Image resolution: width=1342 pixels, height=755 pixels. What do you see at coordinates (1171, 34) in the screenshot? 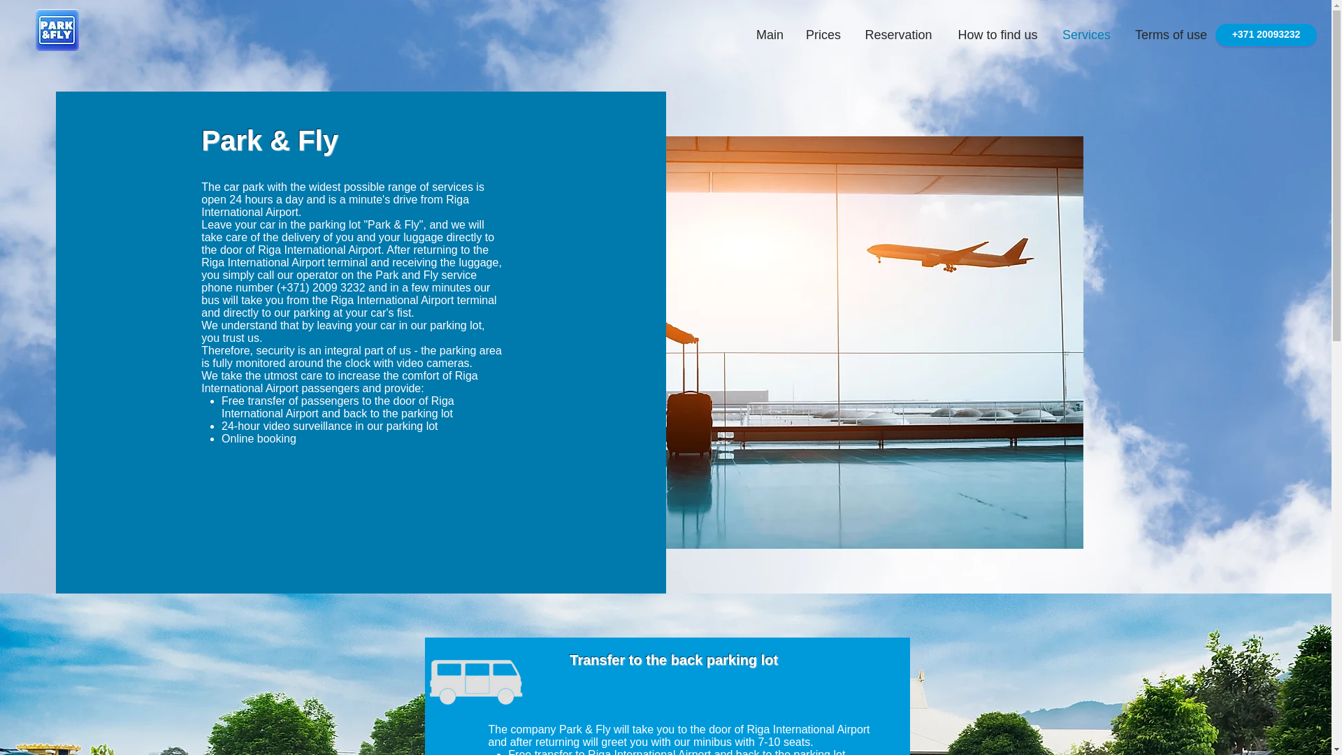
I see `Terms of use` at bounding box center [1171, 34].